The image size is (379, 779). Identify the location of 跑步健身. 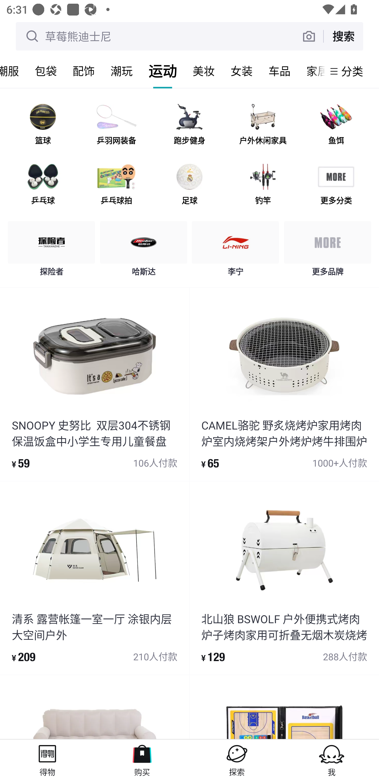
(189, 125).